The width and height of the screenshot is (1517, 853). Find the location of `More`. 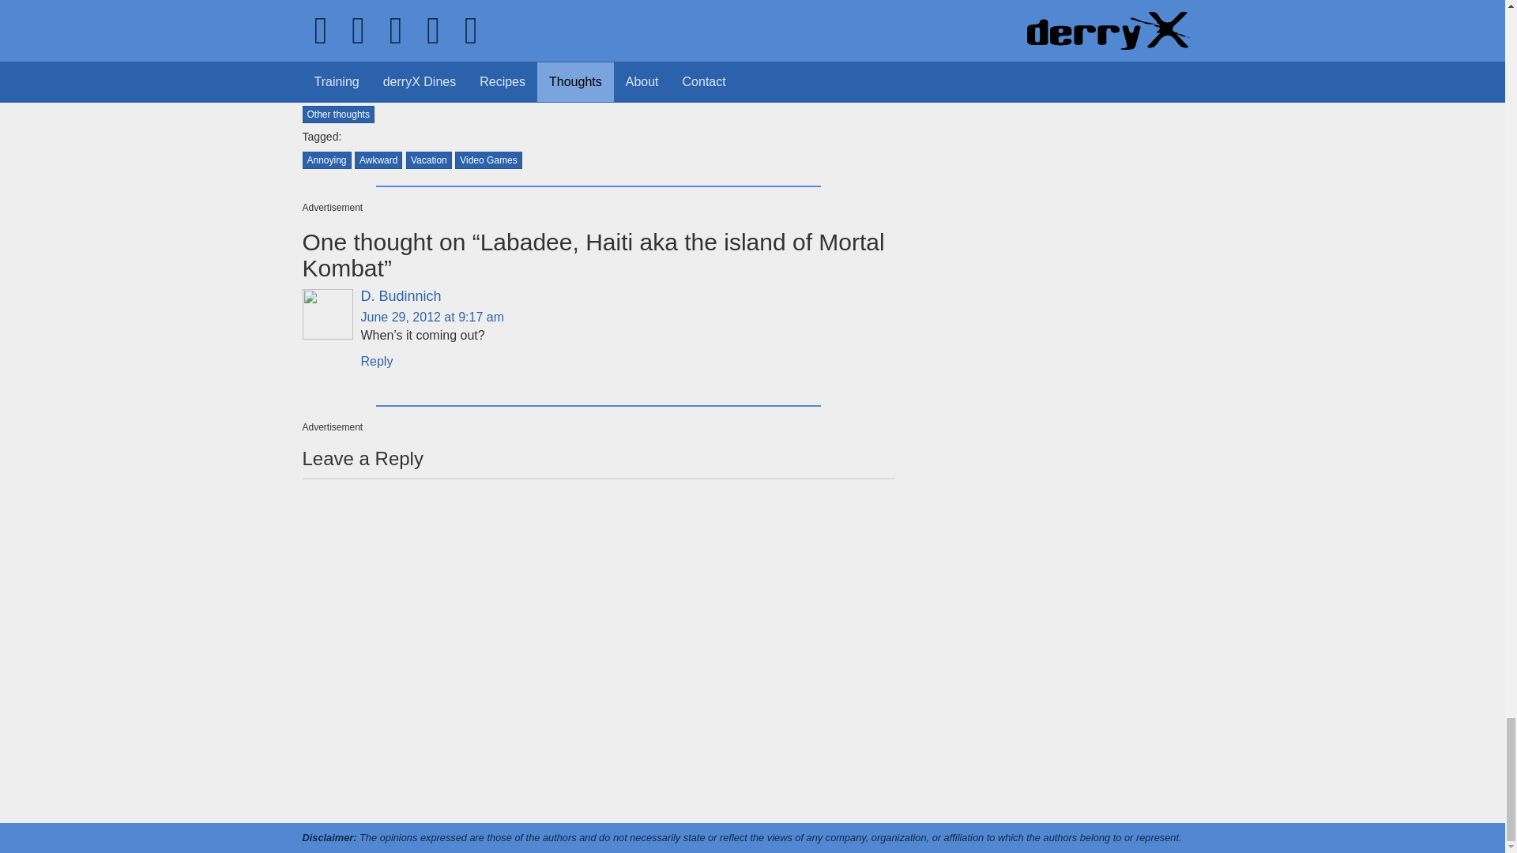

More is located at coordinates (557, 22).